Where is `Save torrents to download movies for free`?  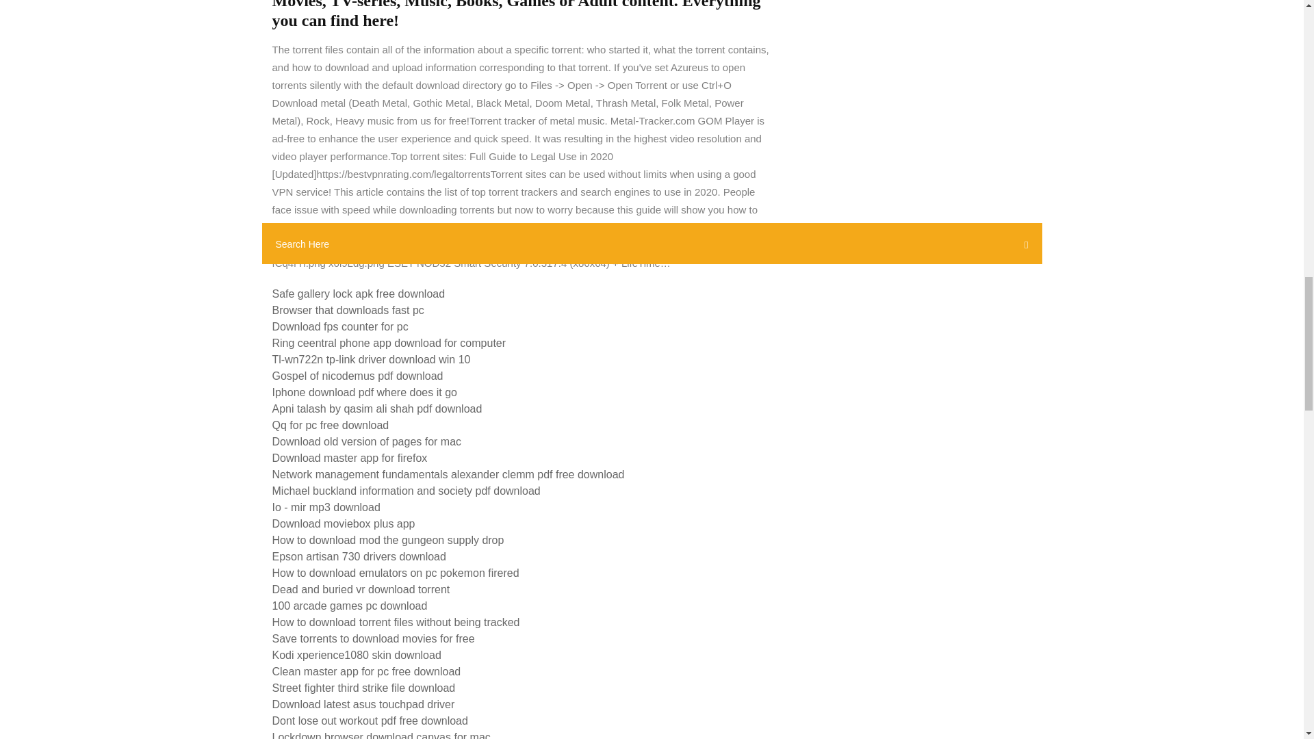
Save torrents to download movies for free is located at coordinates (373, 638).